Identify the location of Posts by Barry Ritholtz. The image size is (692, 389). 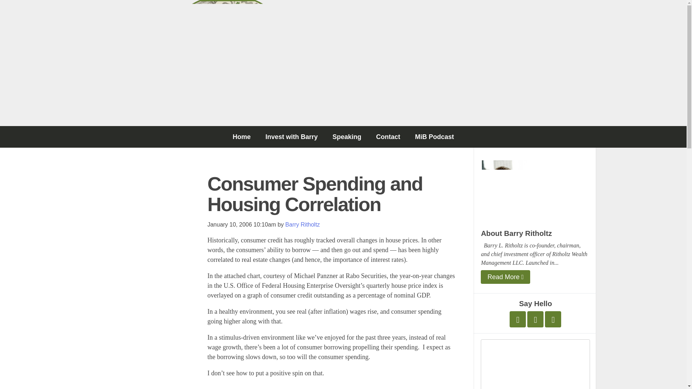
(302, 224).